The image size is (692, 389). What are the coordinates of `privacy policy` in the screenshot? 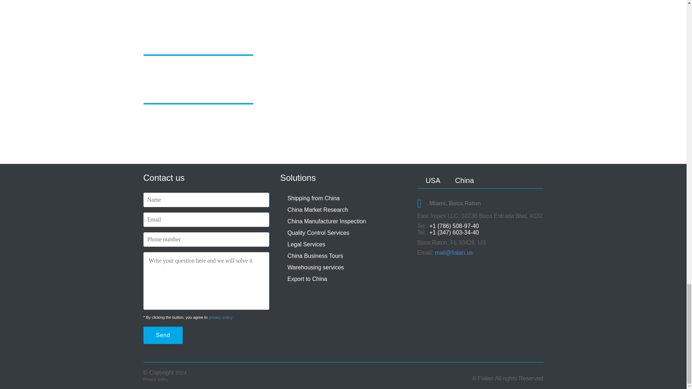 It's located at (221, 317).